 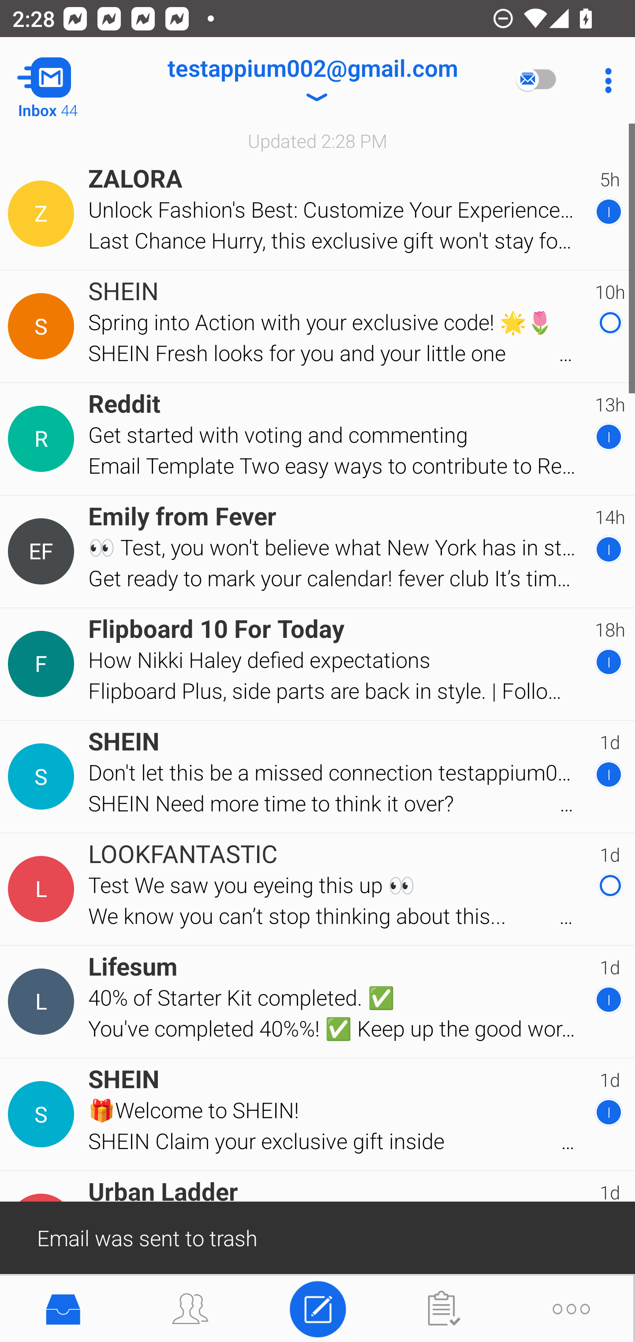 I want to click on Contact Details, so click(x=43, y=889).